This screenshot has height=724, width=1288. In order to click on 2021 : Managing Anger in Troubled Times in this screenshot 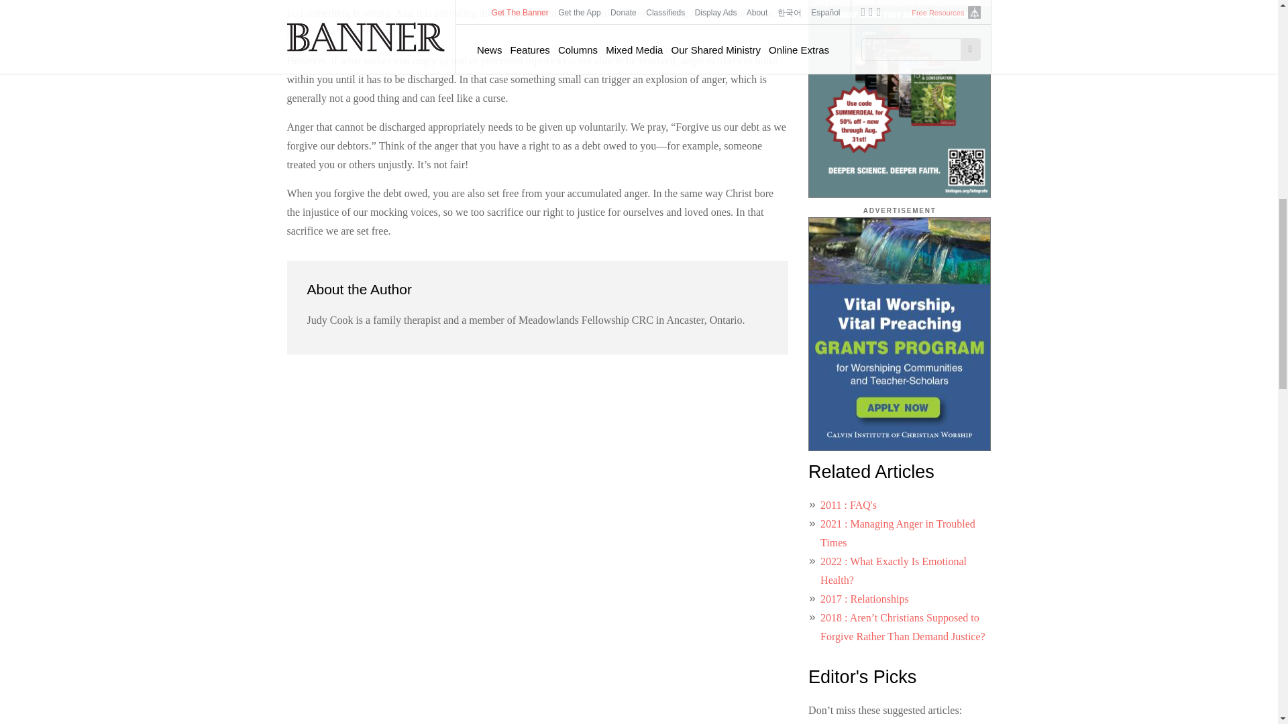, I will do `click(898, 533)`.